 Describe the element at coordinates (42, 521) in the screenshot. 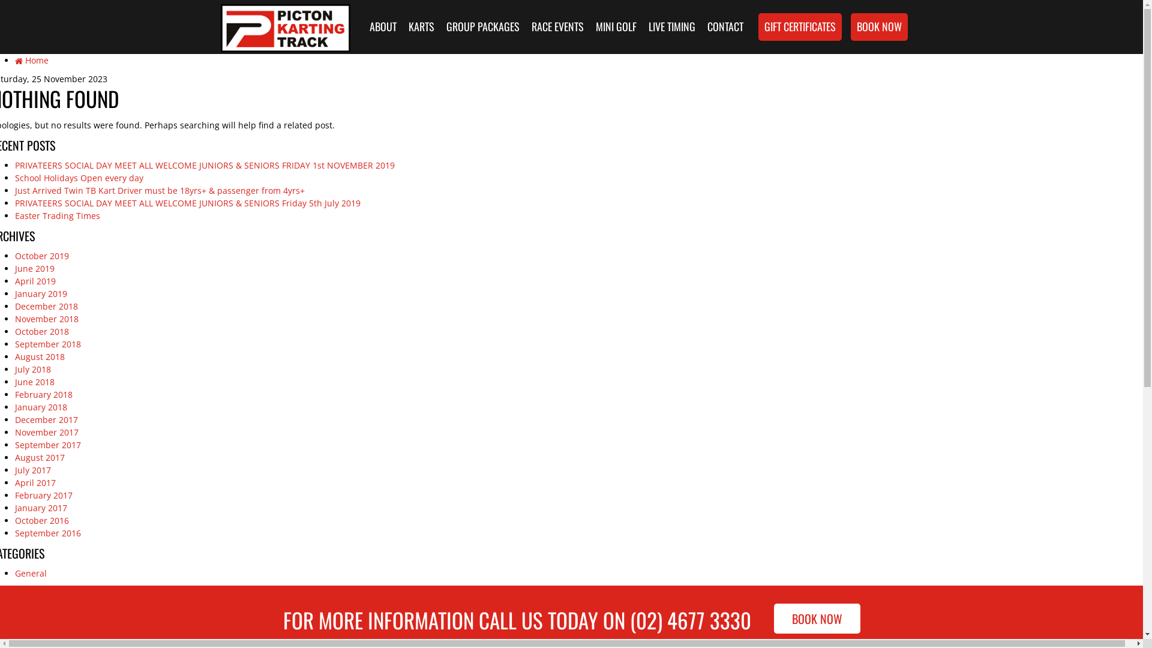

I see `October 2016` at that location.